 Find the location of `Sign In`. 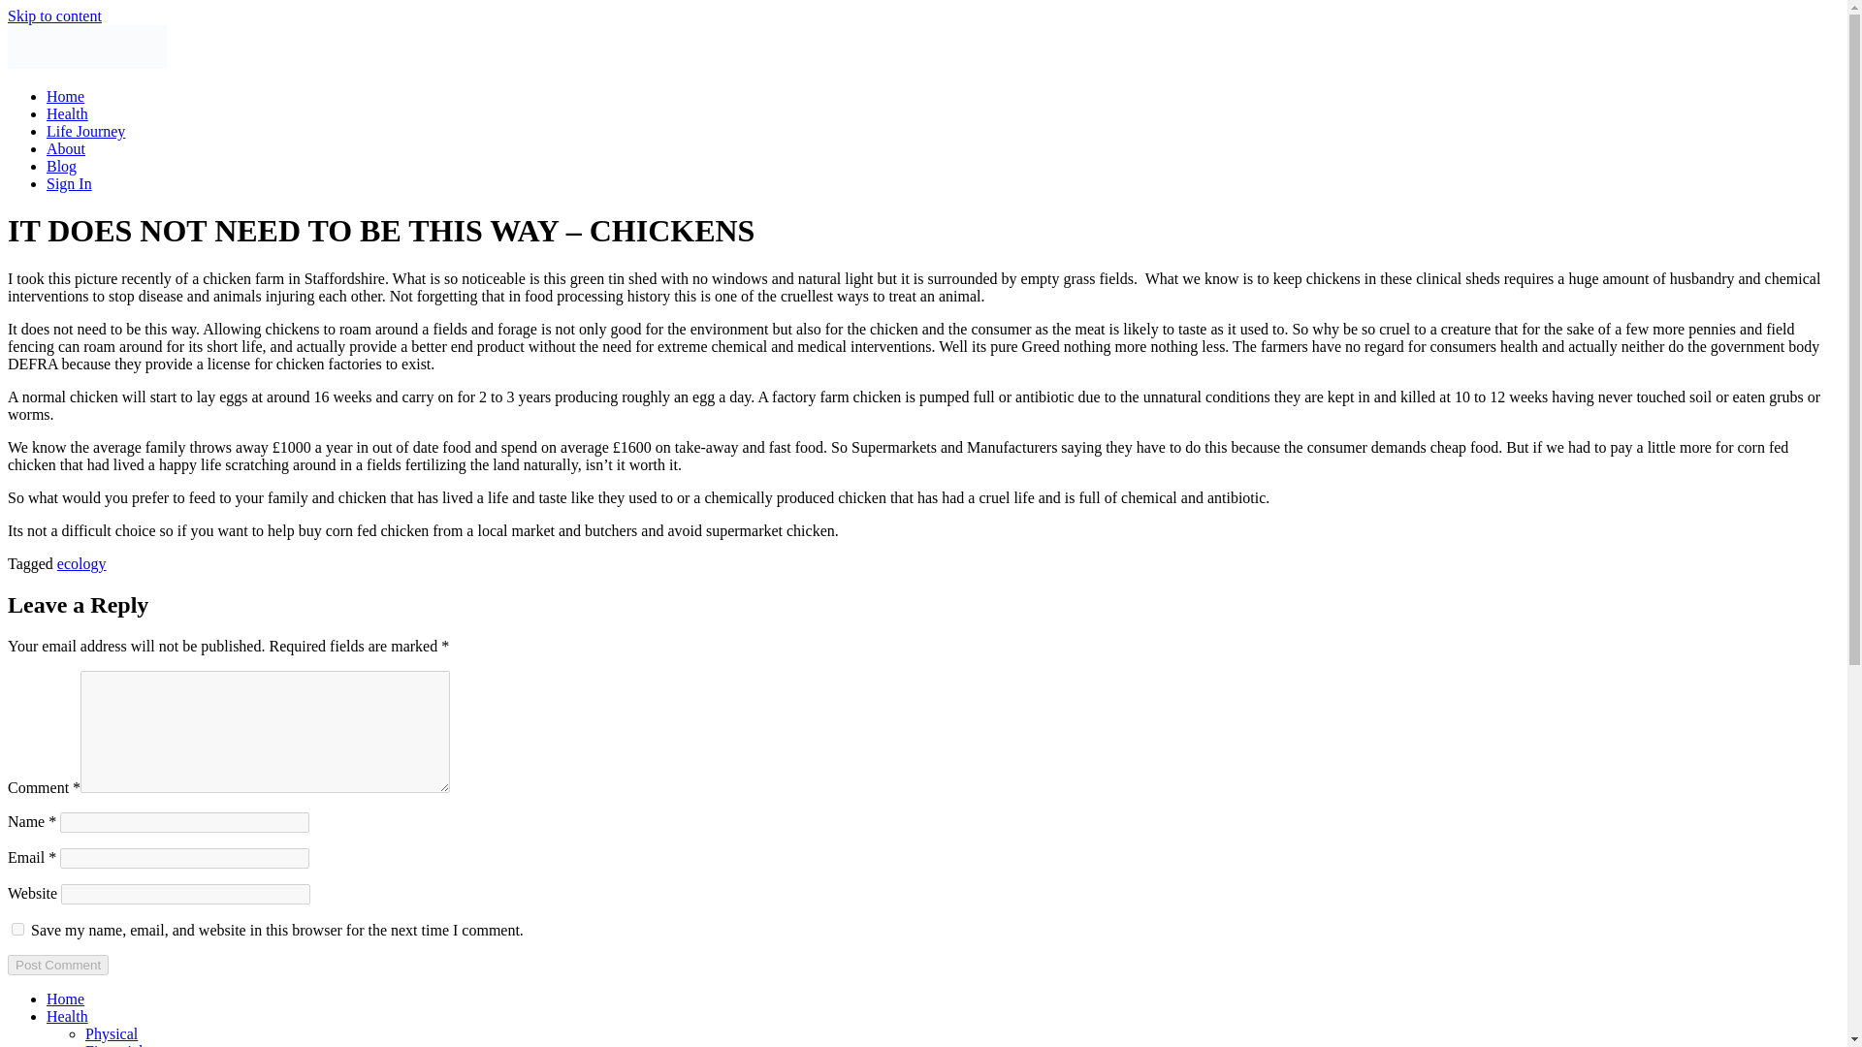

Sign In is located at coordinates (69, 183).